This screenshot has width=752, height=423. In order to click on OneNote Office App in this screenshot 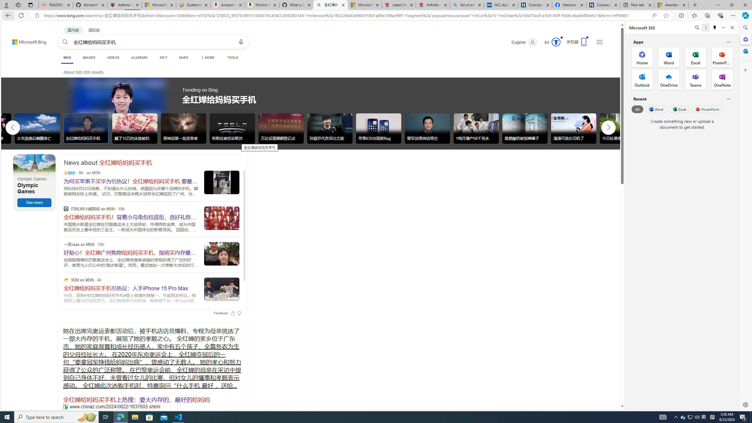, I will do `click(722, 80)`.